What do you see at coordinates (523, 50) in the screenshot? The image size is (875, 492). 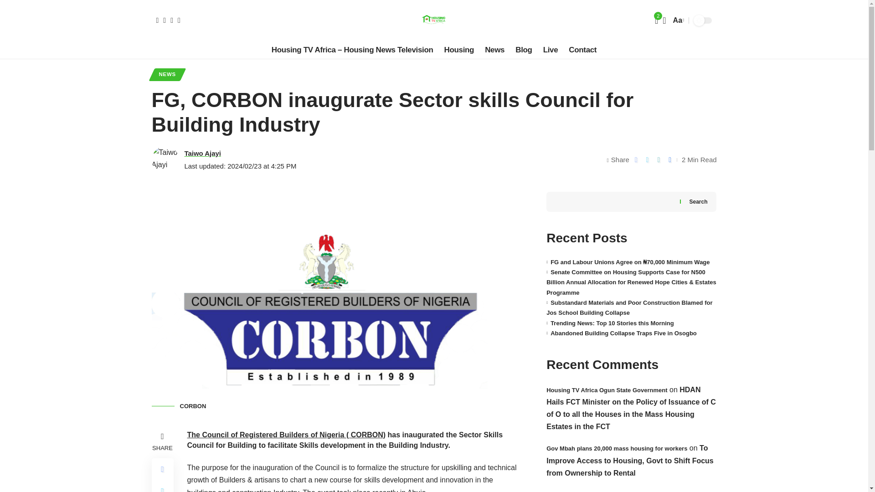 I see `Blog` at bounding box center [523, 50].